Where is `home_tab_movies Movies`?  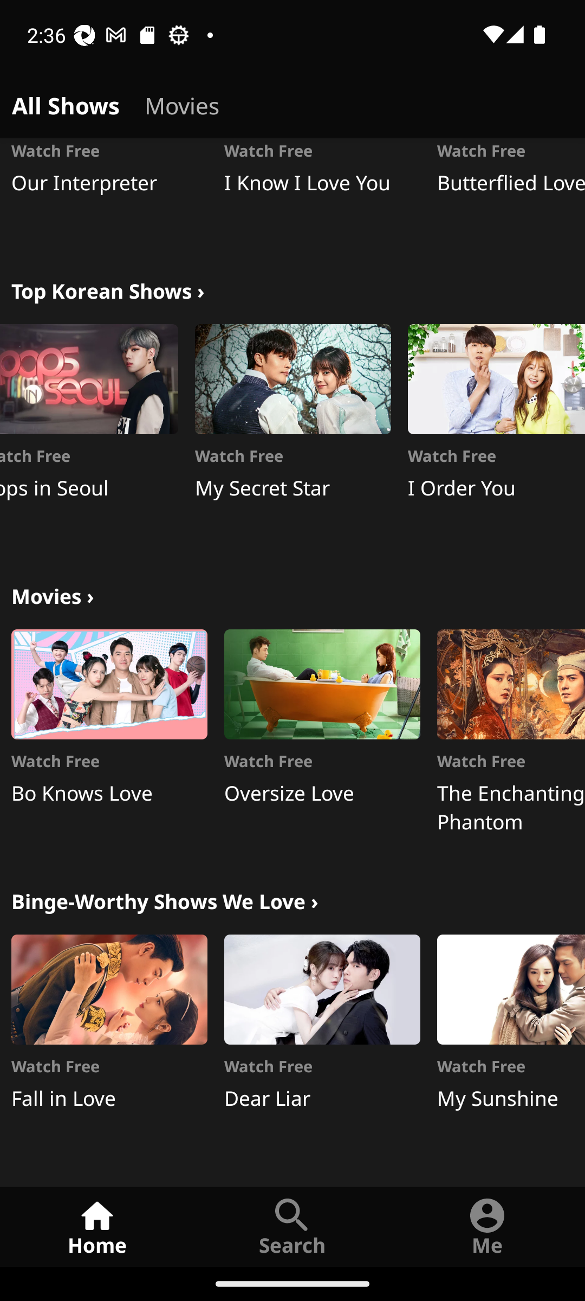 home_tab_movies Movies is located at coordinates (182, 103).